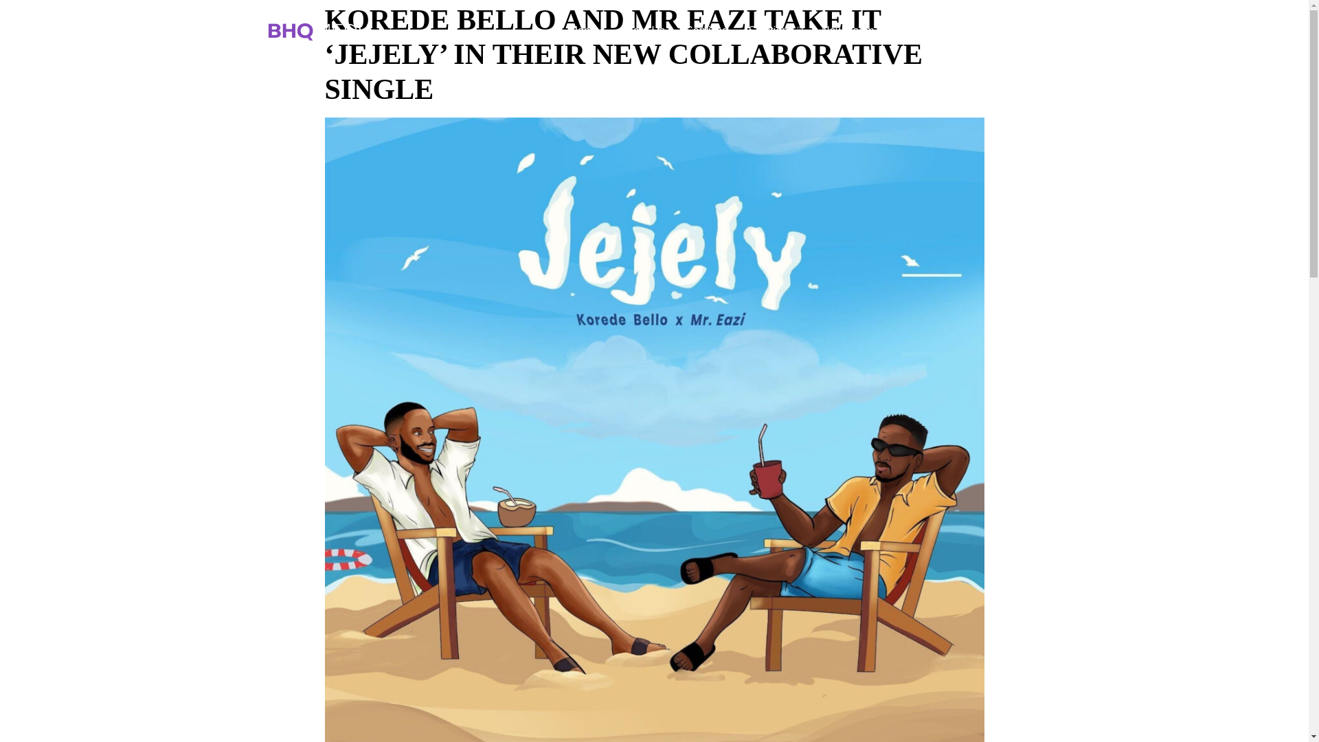 This screenshot has height=742, width=1319. Describe the element at coordinates (642, 31) in the screenshot. I see `About Us` at that location.